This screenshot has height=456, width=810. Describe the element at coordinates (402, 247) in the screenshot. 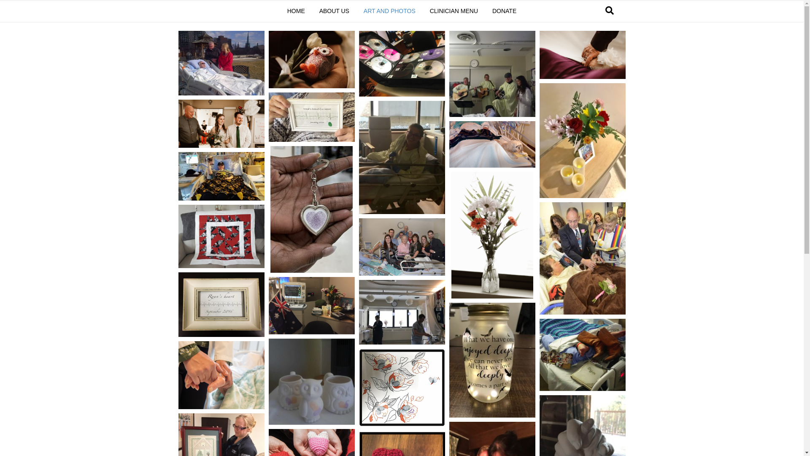

I see `peters-family-celebration` at that location.